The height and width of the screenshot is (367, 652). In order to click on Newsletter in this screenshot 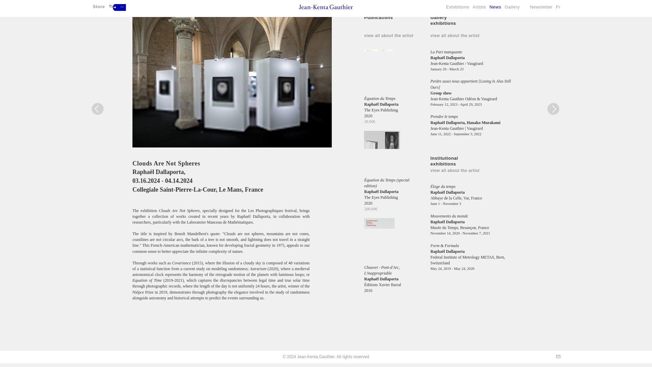, I will do `click(543, 3)`.